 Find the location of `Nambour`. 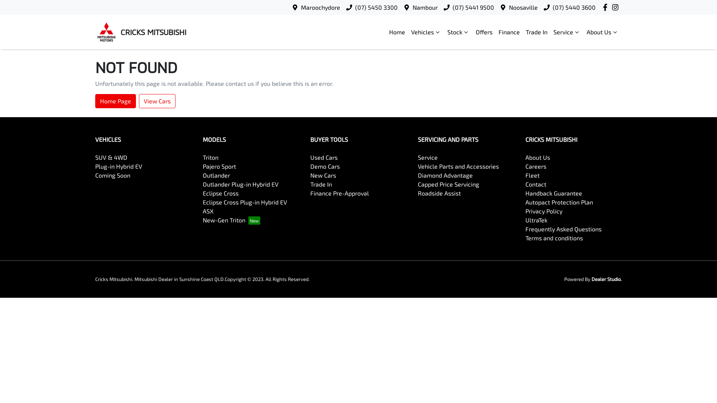

Nambour is located at coordinates (425, 7).